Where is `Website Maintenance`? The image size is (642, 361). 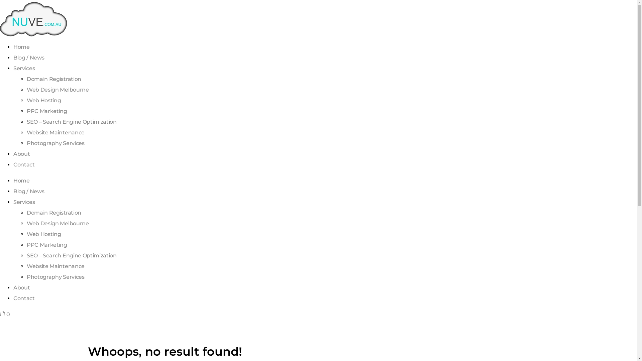
Website Maintenance is located at coordinates (56, 132).